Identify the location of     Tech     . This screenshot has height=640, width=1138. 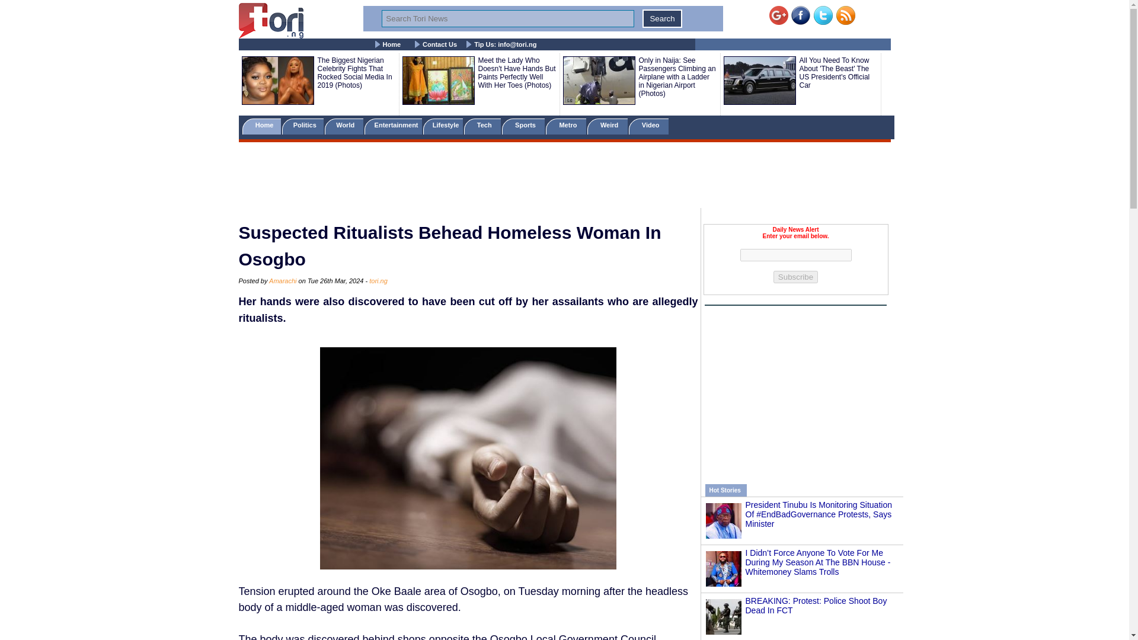
(482, 126).